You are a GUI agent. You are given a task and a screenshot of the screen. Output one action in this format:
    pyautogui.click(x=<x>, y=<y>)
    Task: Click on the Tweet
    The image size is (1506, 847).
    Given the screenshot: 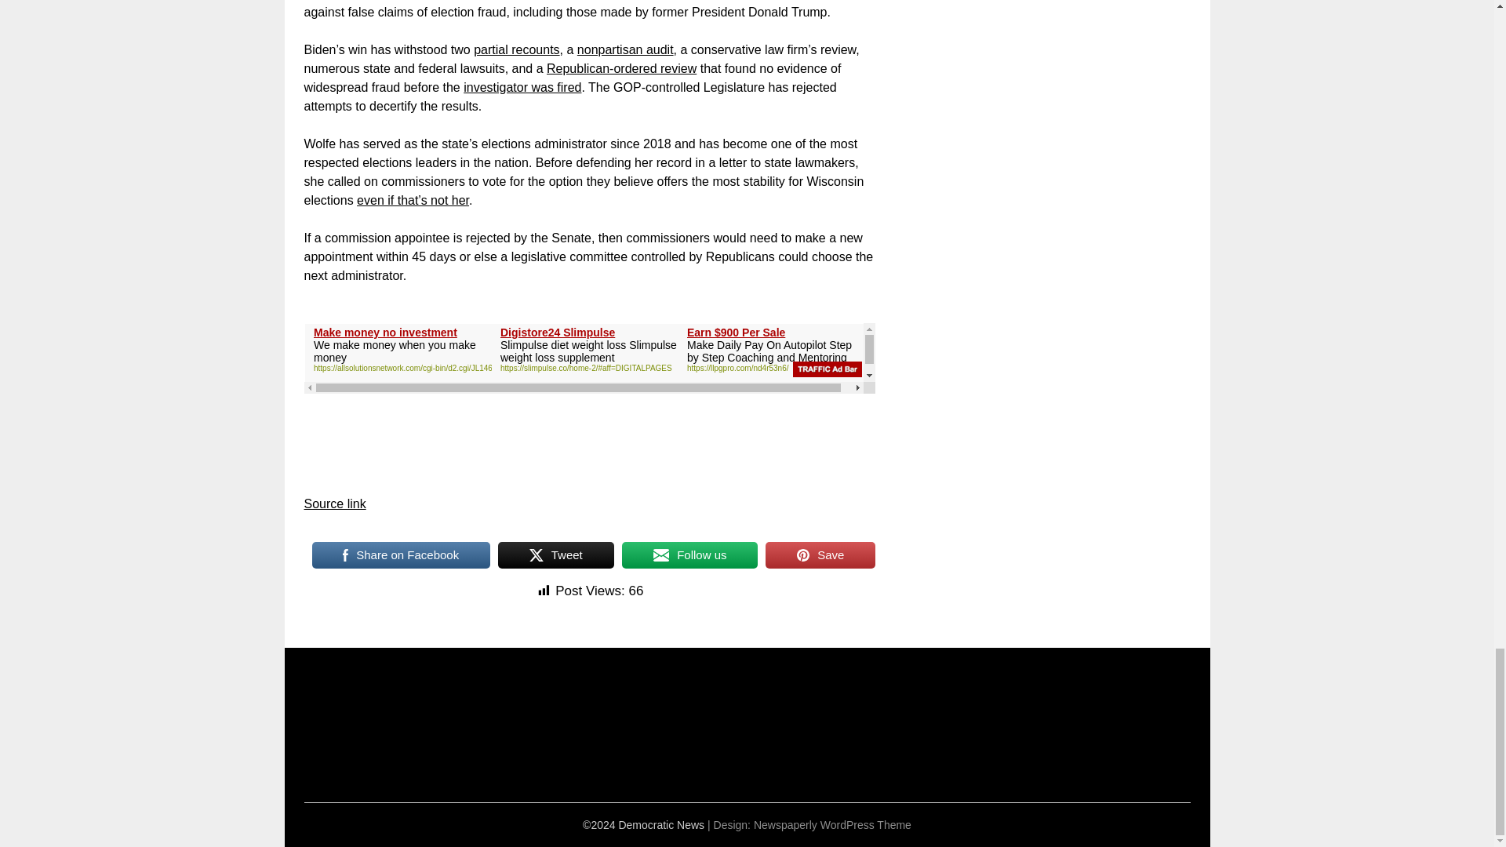 What is the action you would take?
    pyautogui.click(x=556, y=555)
    